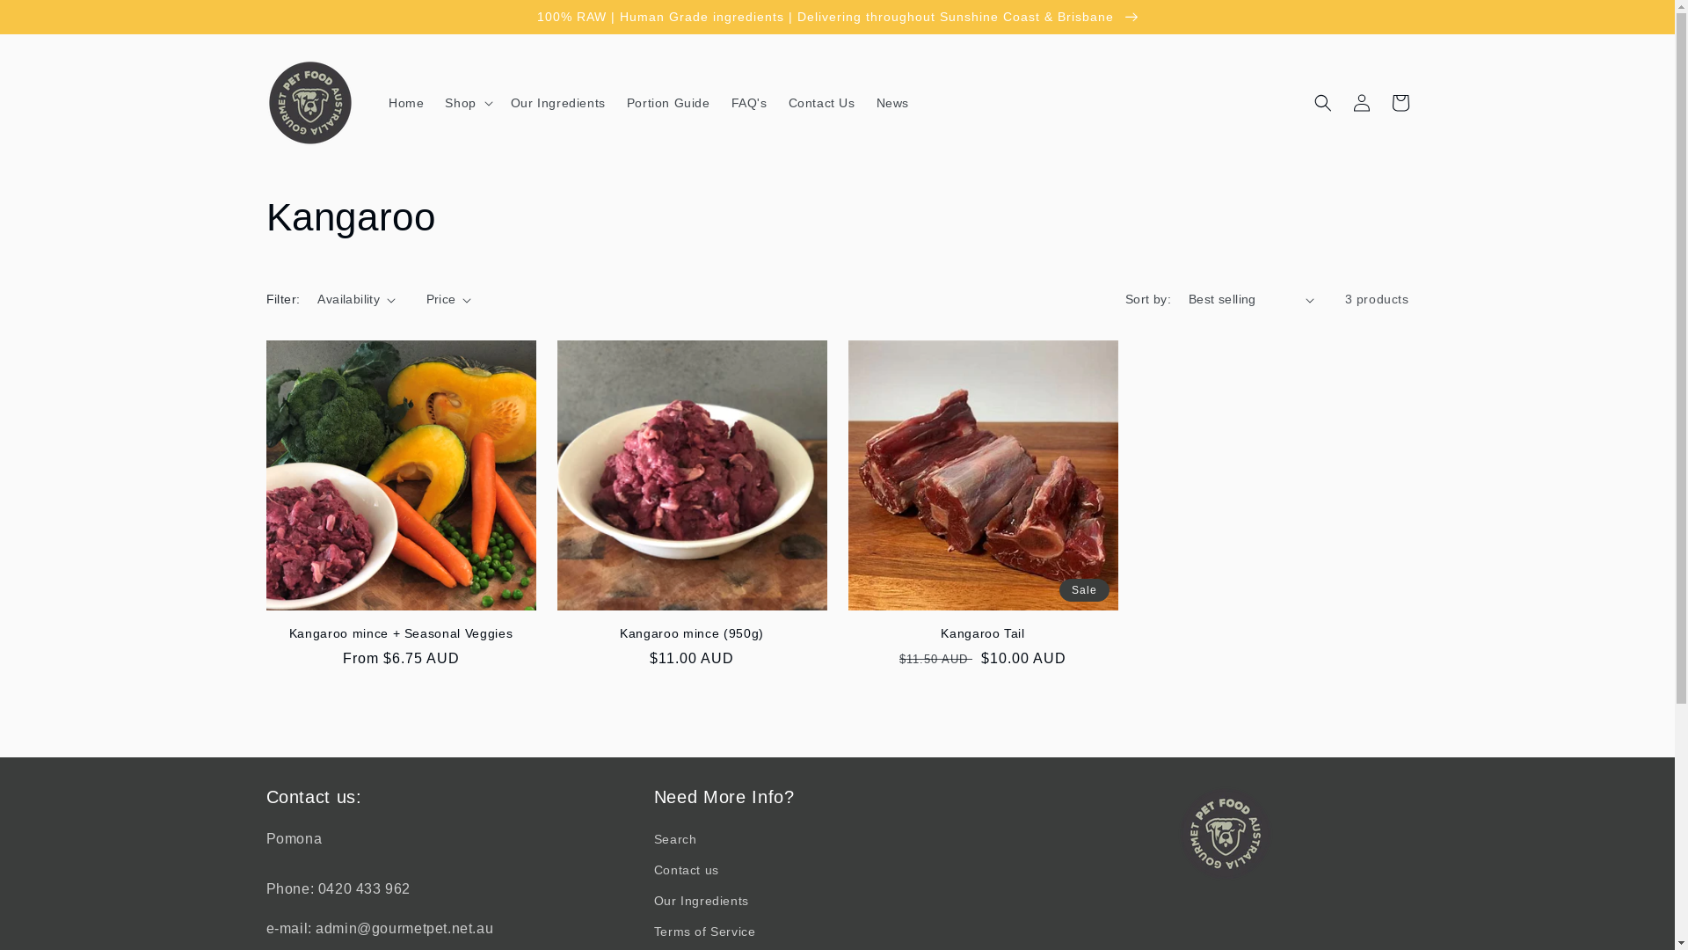 The height and width of the screenshot is (950, 1688). I want to click on Portion Guide, so click(668, 103).